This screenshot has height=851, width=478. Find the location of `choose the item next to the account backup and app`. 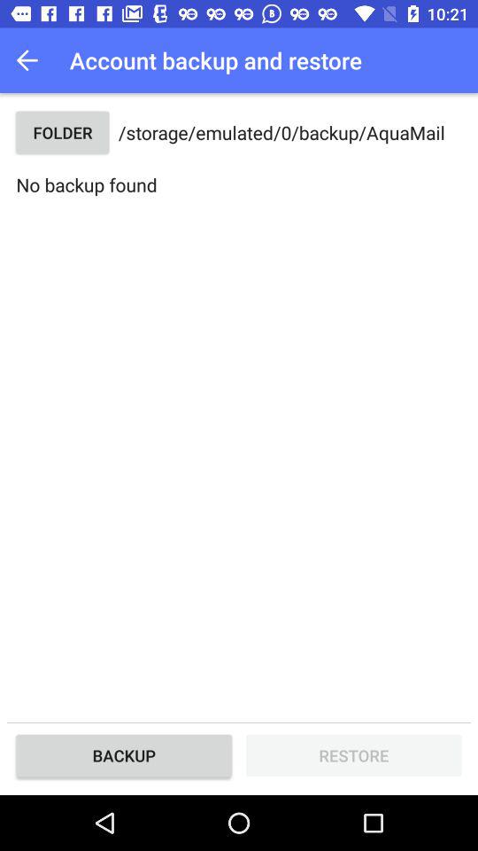

choose the item next to the account backup and app is located at coordinates (32, 60).